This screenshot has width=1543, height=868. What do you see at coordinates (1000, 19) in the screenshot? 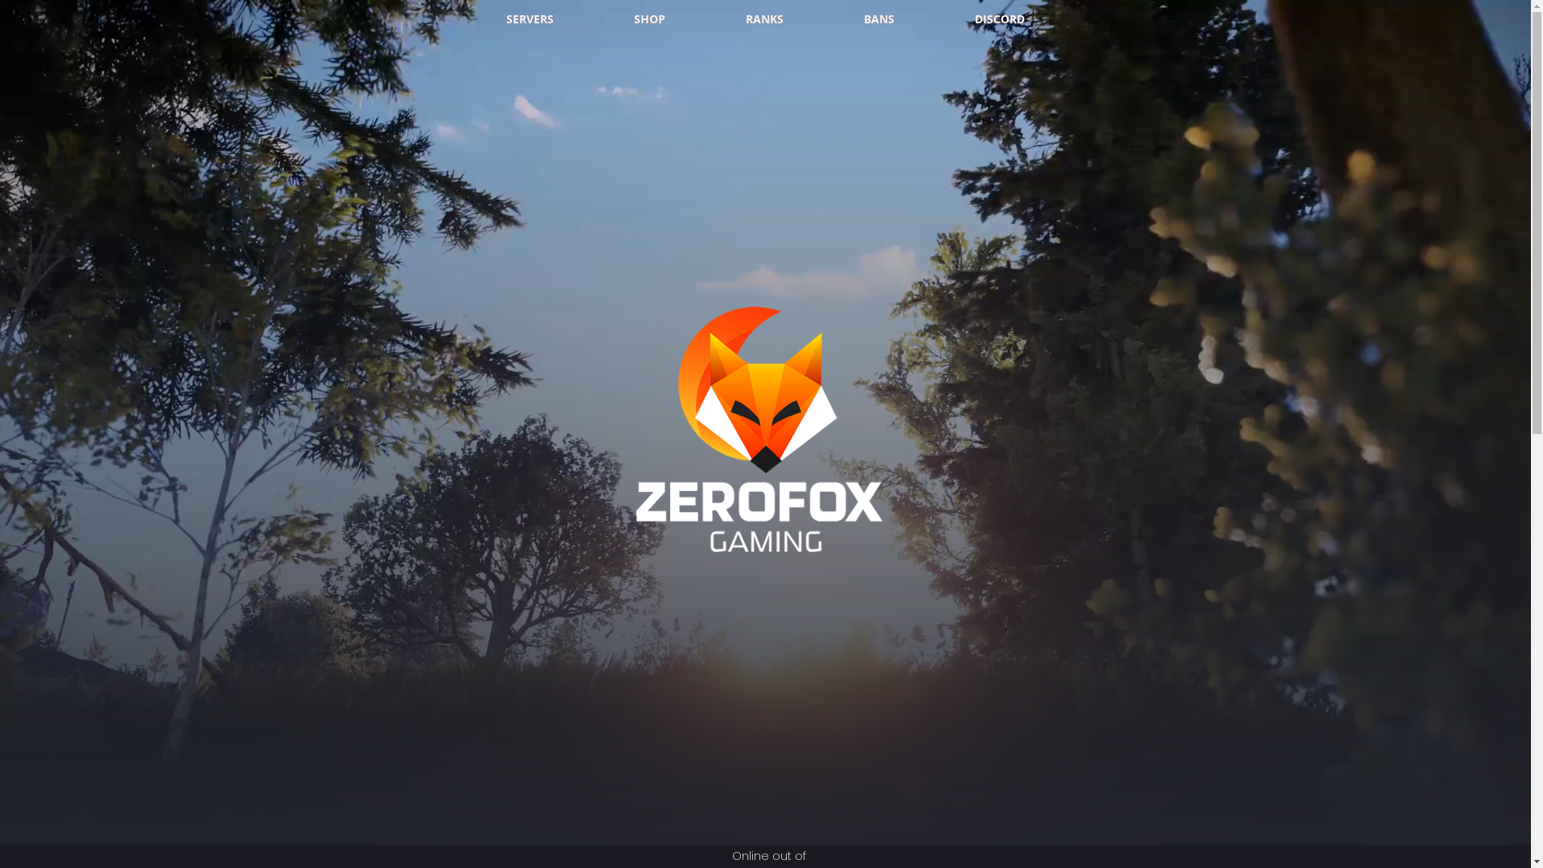
I see `DISCORD` at bounding box center [1000, 19].